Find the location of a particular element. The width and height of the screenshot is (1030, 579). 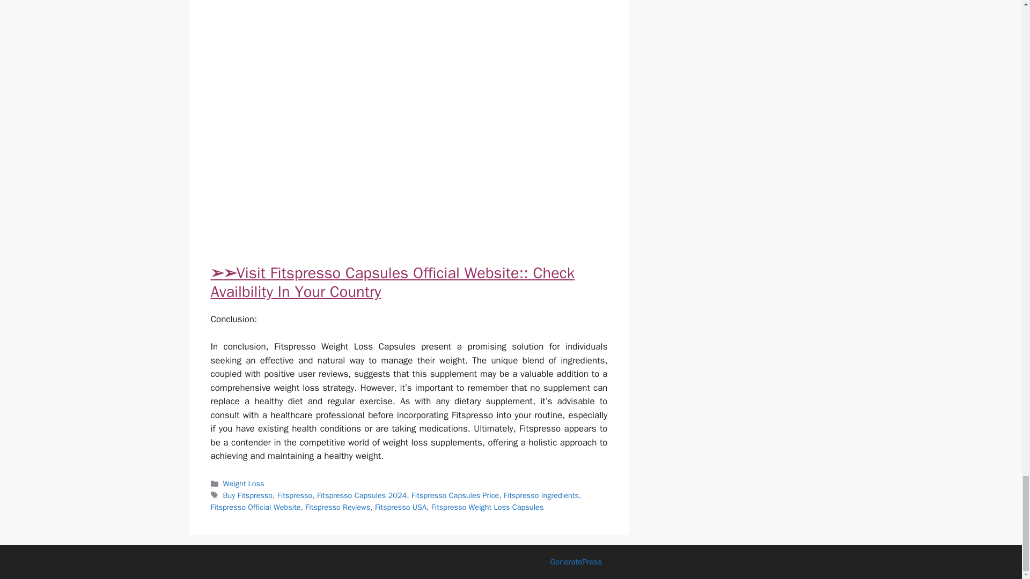

Fitspresso Ingredients is located at coordinates (541, 495).